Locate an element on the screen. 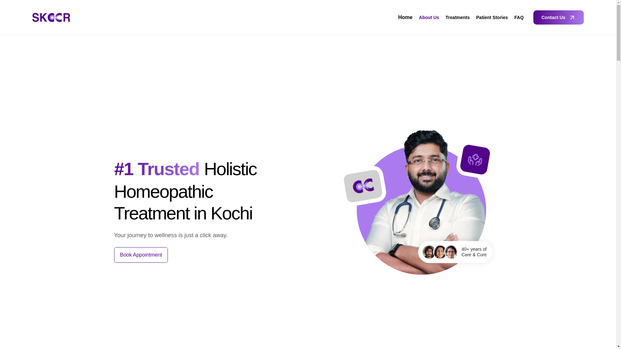 The width and height of the screenshot is (621, 349). Patient Stories is located at coordinates (492, 17).